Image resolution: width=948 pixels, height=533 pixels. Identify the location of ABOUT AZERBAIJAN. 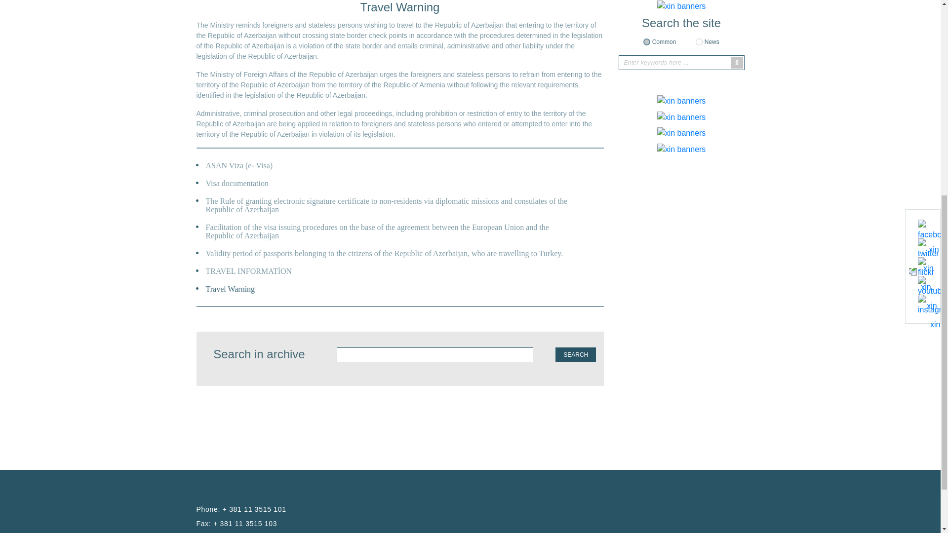
(278, 83).